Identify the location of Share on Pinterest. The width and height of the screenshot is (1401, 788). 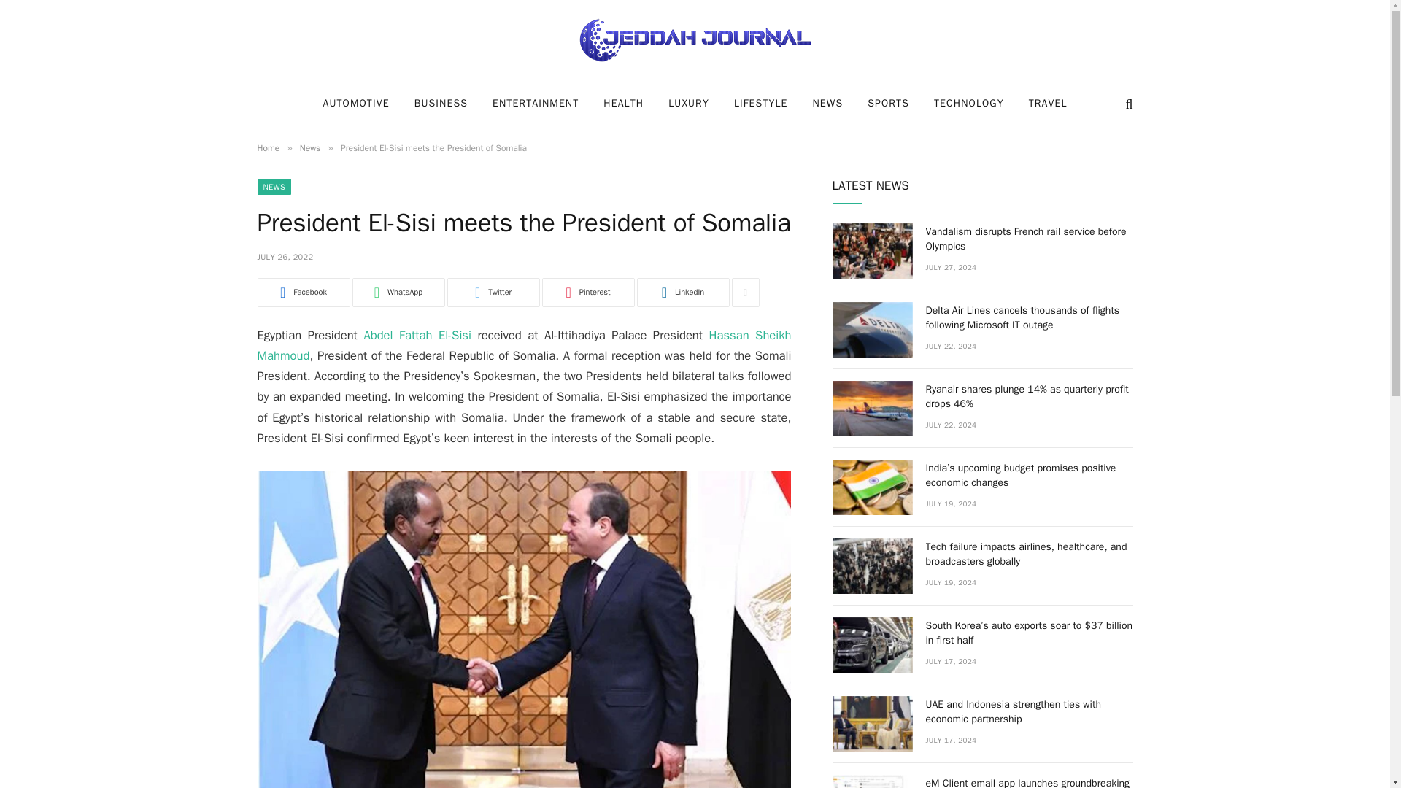
(587, 293).